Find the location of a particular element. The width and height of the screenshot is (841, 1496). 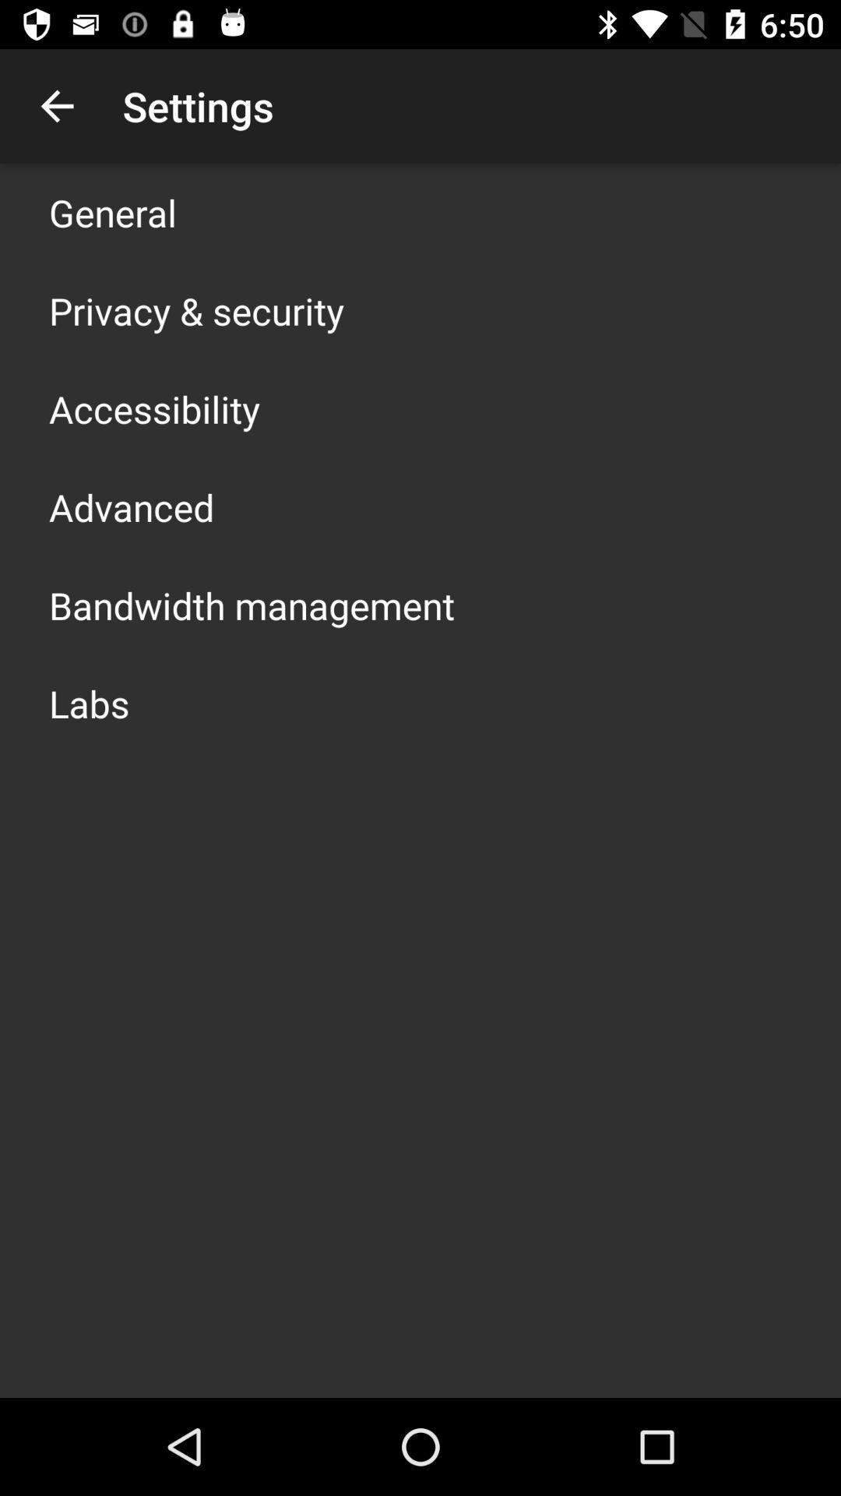

launch the item below the bandwidth management item is located at coordinates (89, 703).